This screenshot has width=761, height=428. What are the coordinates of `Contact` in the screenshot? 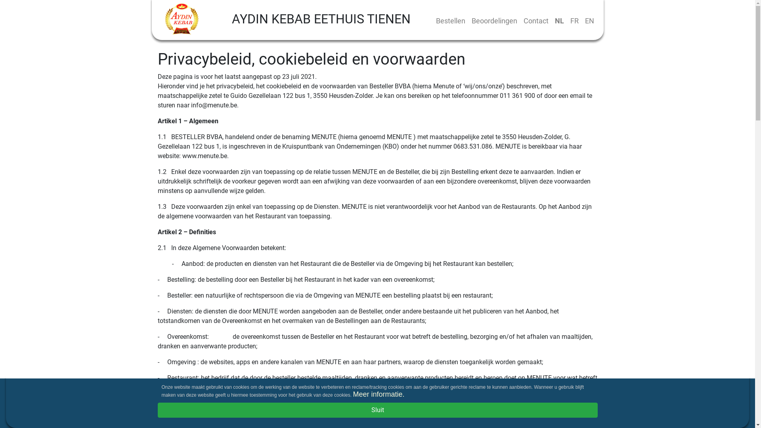 It's located at (536, 21).